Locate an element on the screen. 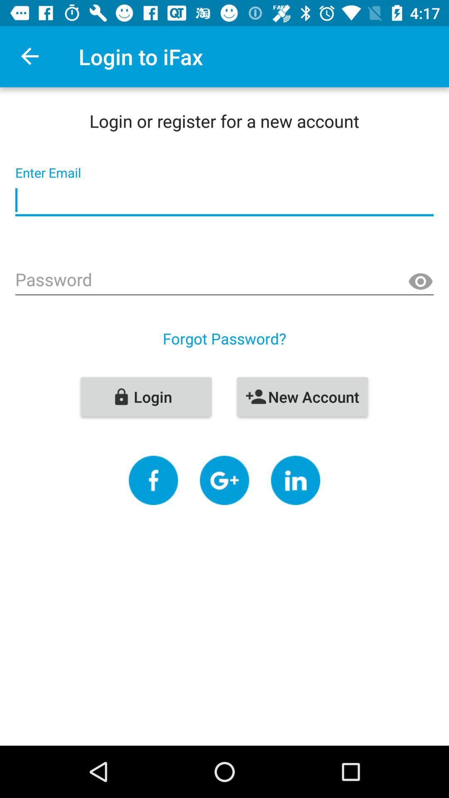 The height and width of the screenshot is (798, 449). open selection is located at coordinates (153, 480).